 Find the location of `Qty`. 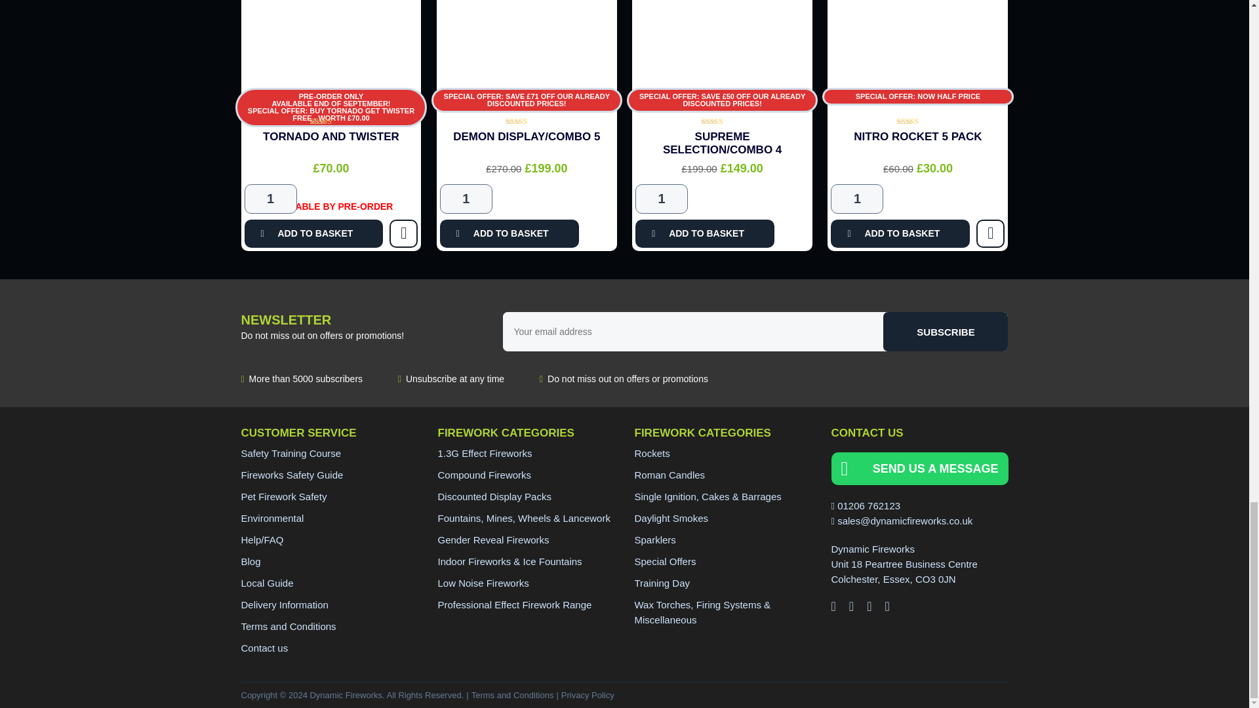

Qty is located at coordinates (270, 199).